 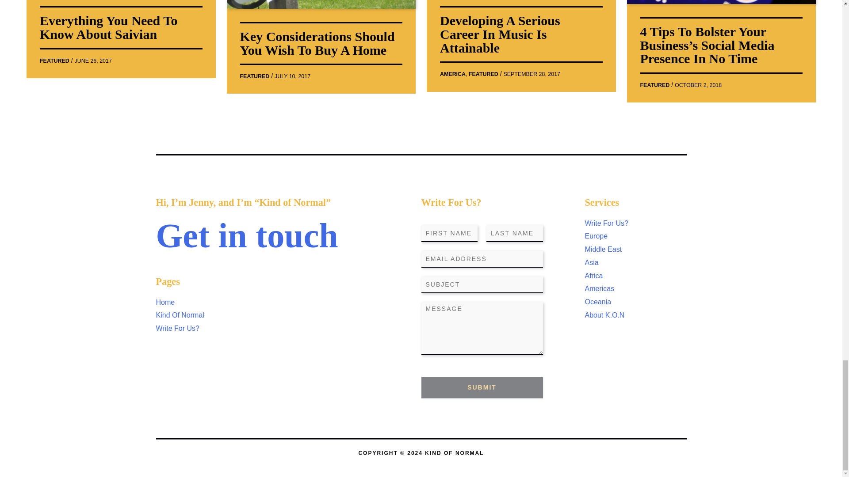 What do you see at coordinates (654, 85) in the screenshot?
I see `FEATURED` at bounding box center [654, 85].